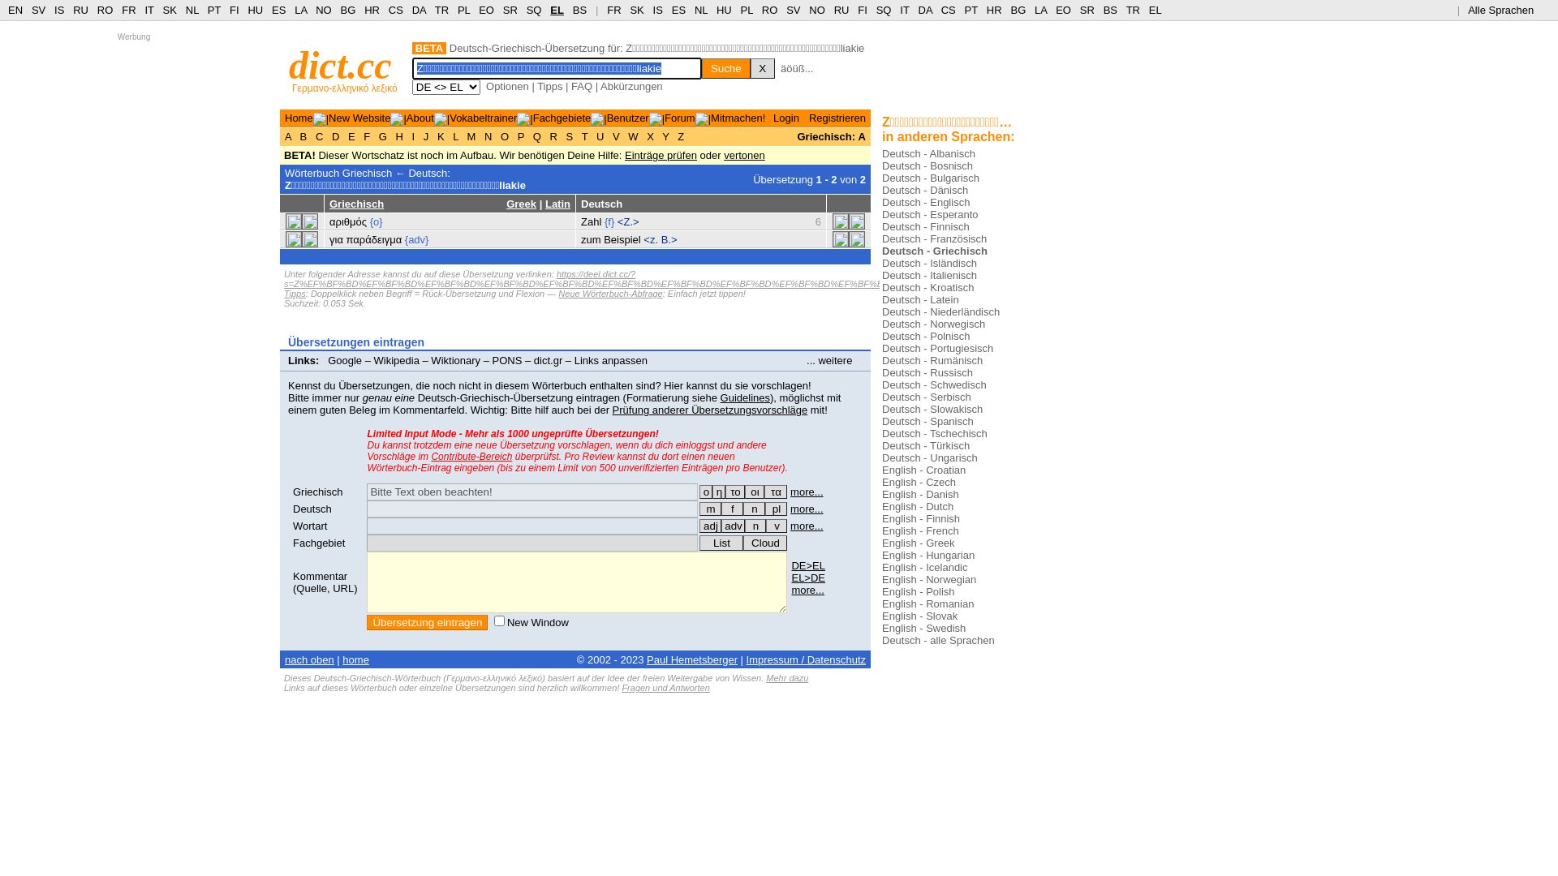  What do you see at coordinates (553, 136) in the screenshot?
I see `R` at bounding box center [553, 136].